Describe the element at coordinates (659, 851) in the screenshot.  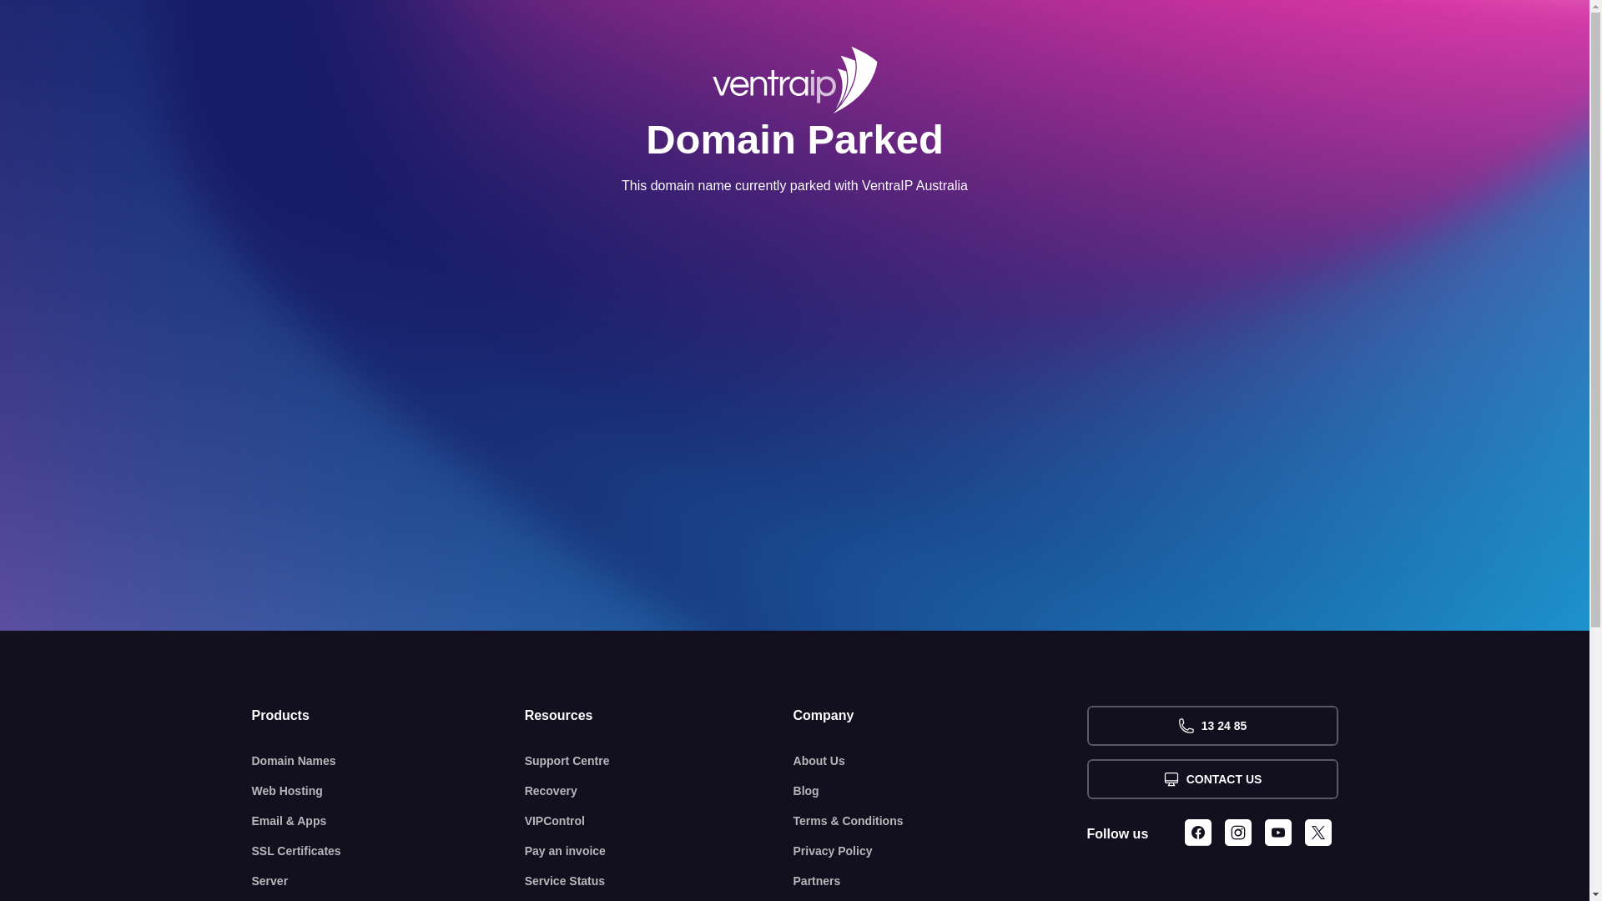
I see `Pay an invoice` at that location.